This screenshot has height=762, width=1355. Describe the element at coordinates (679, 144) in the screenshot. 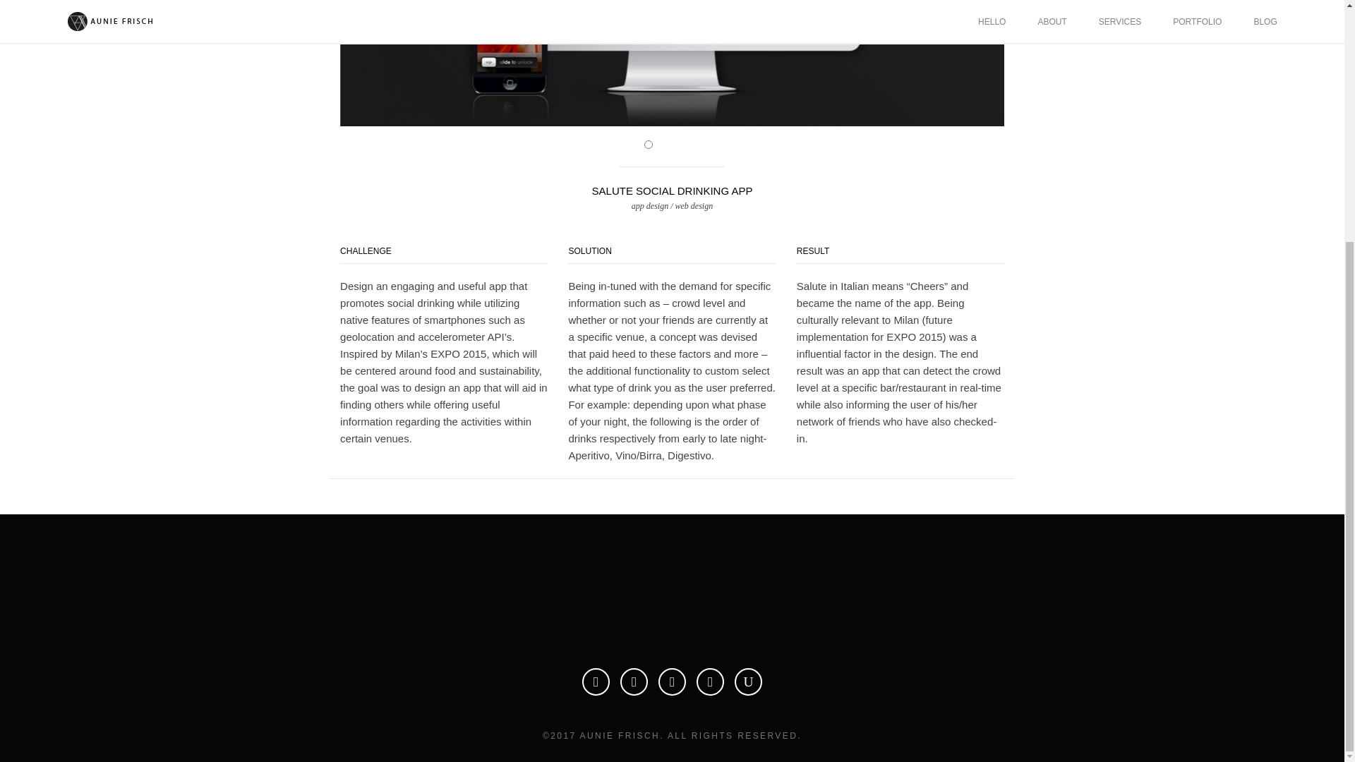

I see `3` at that location.